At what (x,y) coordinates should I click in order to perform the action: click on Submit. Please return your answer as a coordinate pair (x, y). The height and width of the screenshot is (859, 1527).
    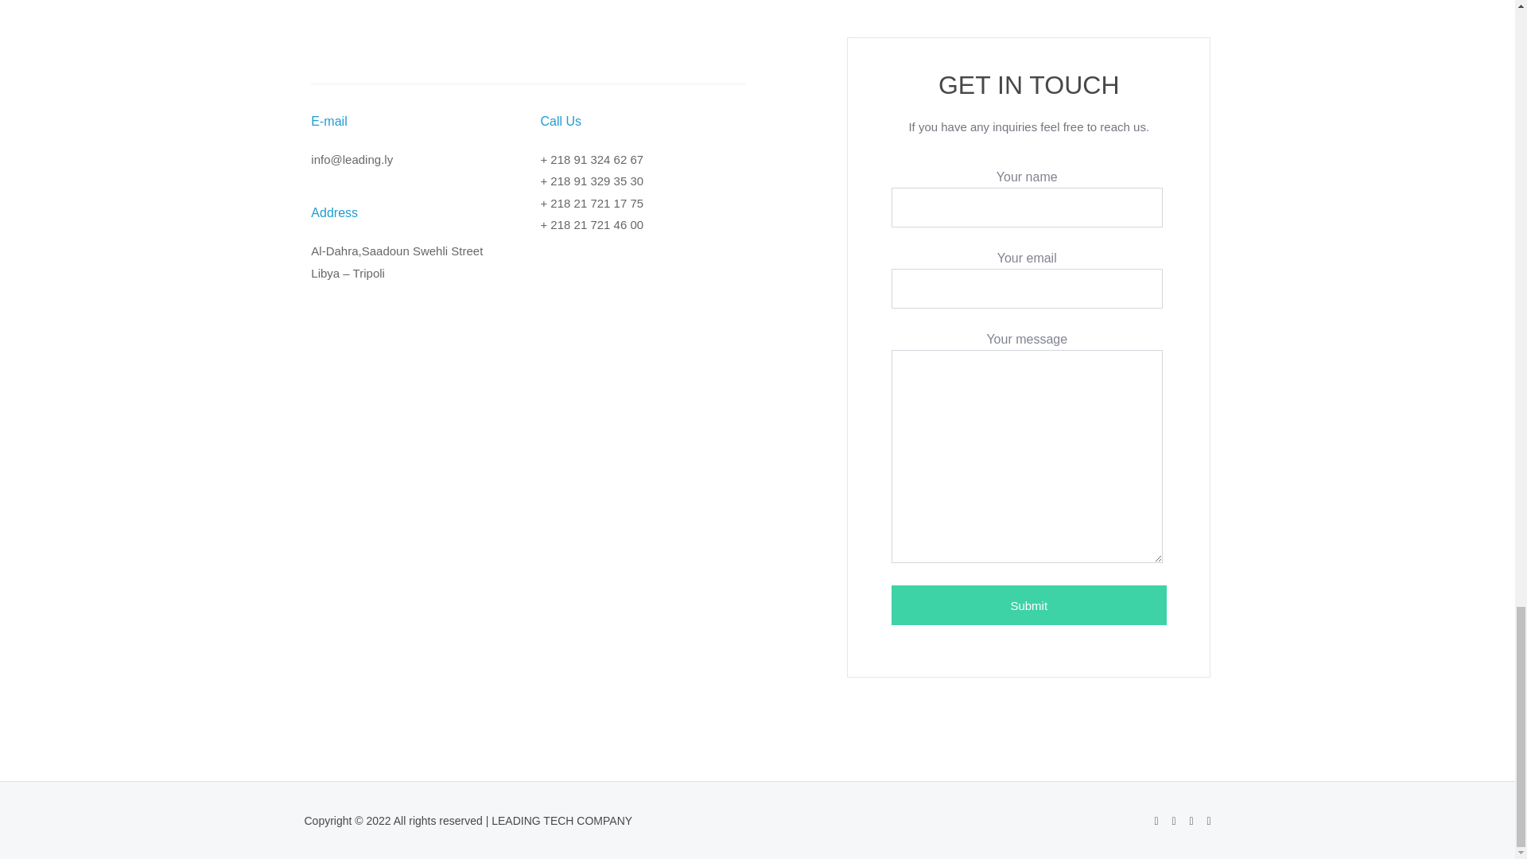
    Looking at the image, I should click on (1029, 604).